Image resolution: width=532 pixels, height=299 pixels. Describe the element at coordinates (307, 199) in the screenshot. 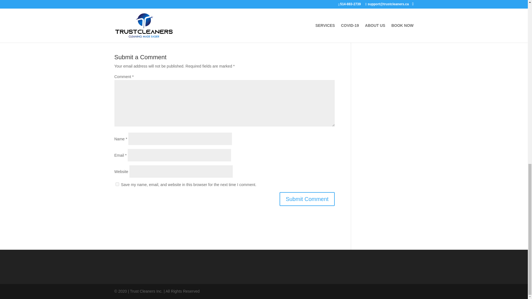

I see `Submit Comment` at that location.